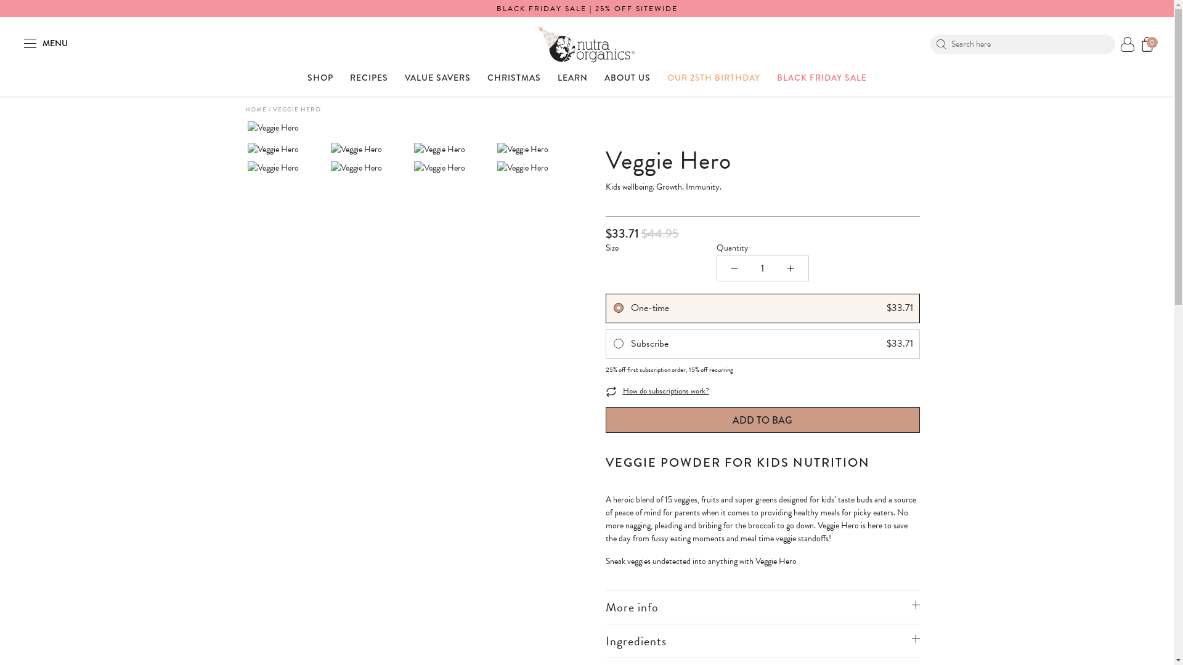 The image size is (1183, 665). I want to click on HOME, so click(256, 110).